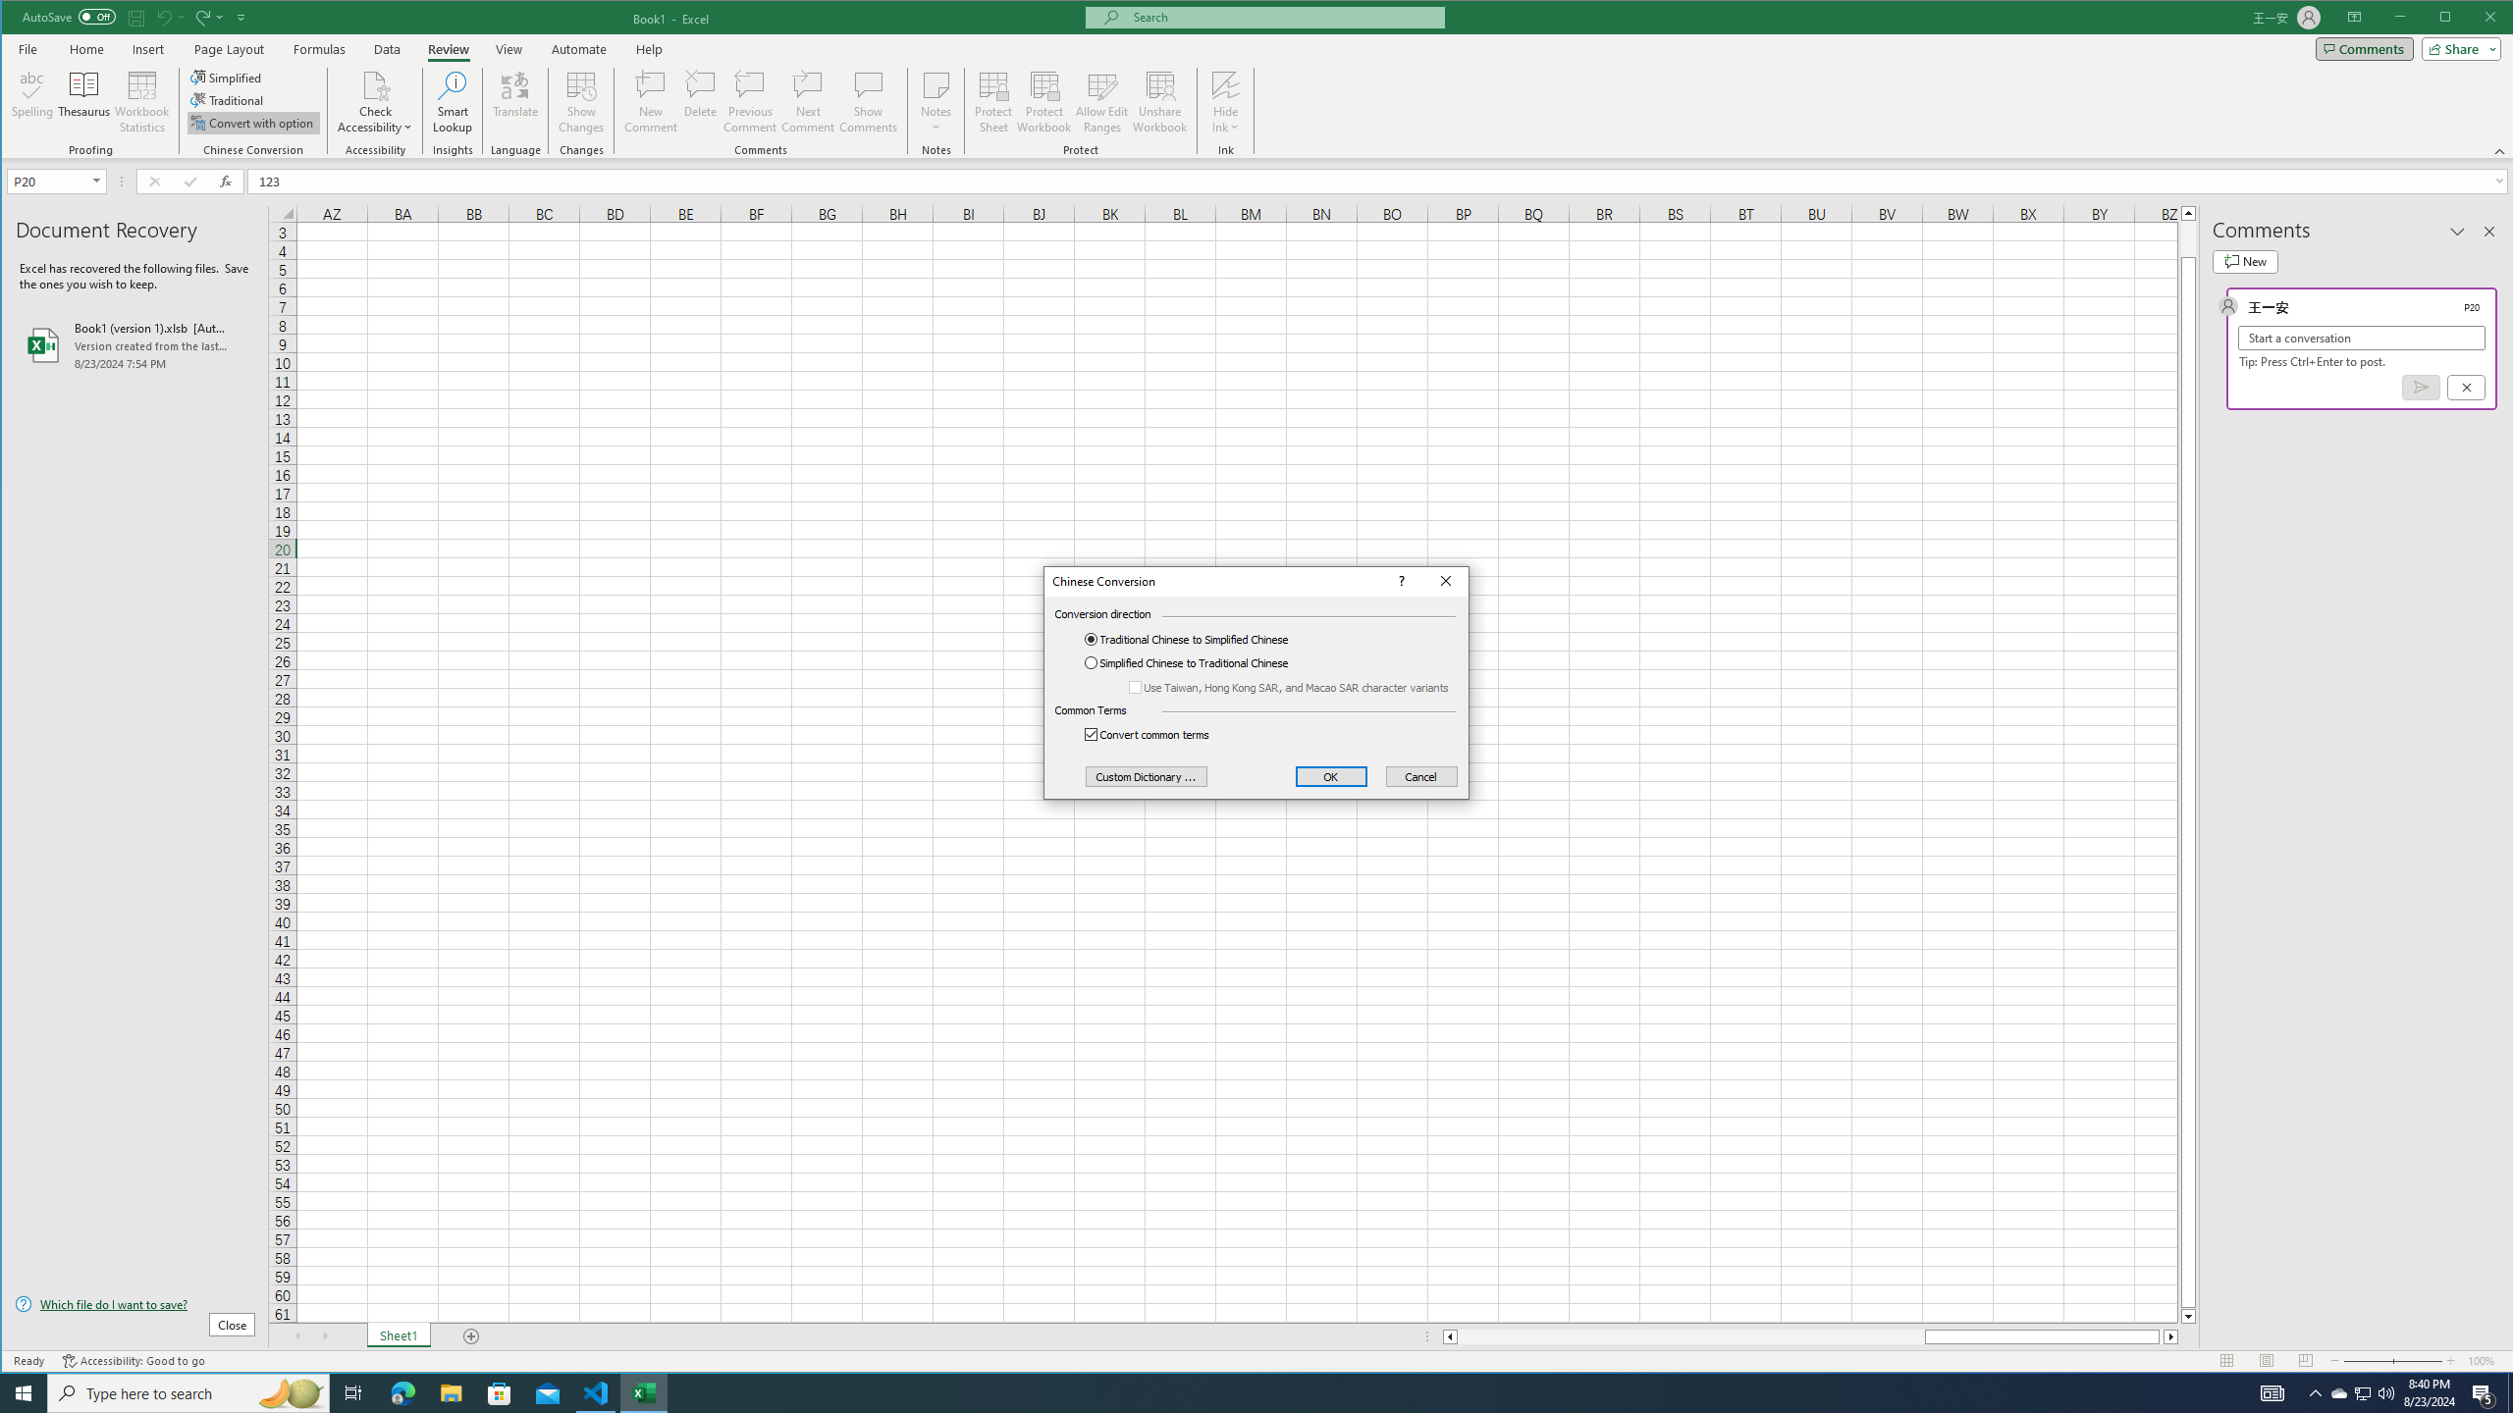 The image size is (2513, 1413). Describe the element at coordinates (1159, 102) in the screenshot. I see `Unshare Workbook` at that location.